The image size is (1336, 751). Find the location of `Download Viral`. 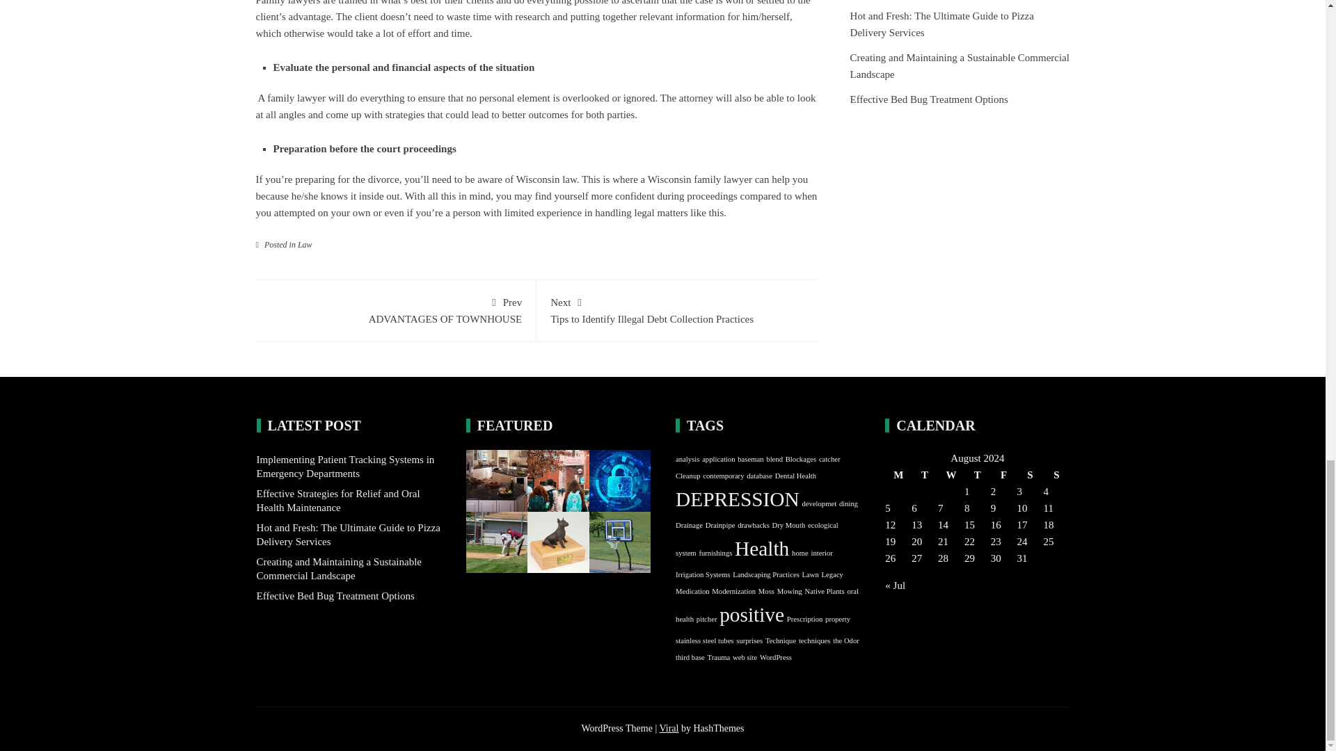

Download Viral is located at coordinates (951, 474).